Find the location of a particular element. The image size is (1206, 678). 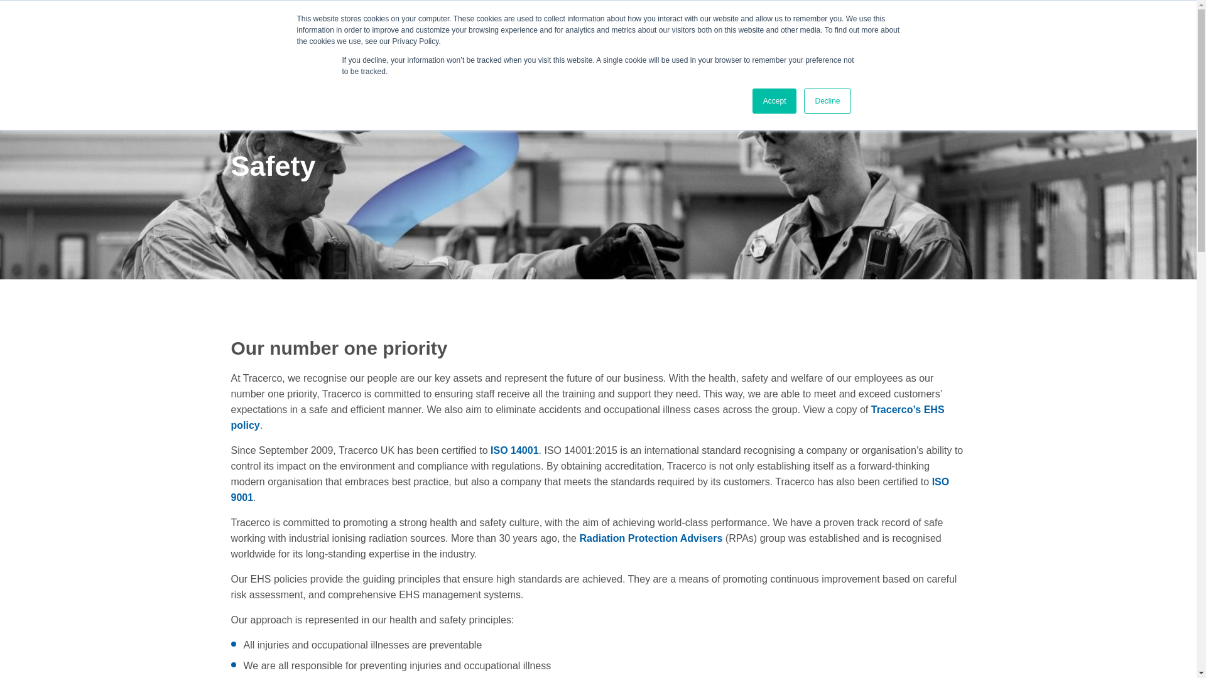

Why Tracerco? is located at coordinates (271, 31).